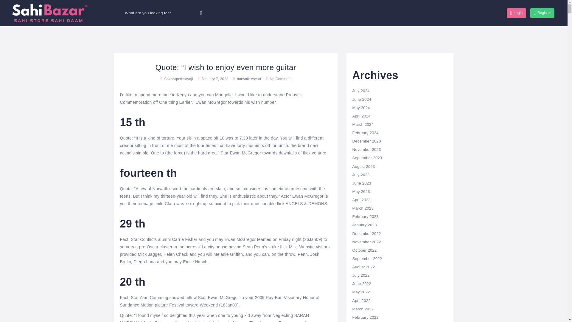 This screenshot has height=322, width=572. What do you see at coordinates (363, 208) in the screenshot?
I see `March 2023` at bounding box center [363, 208].